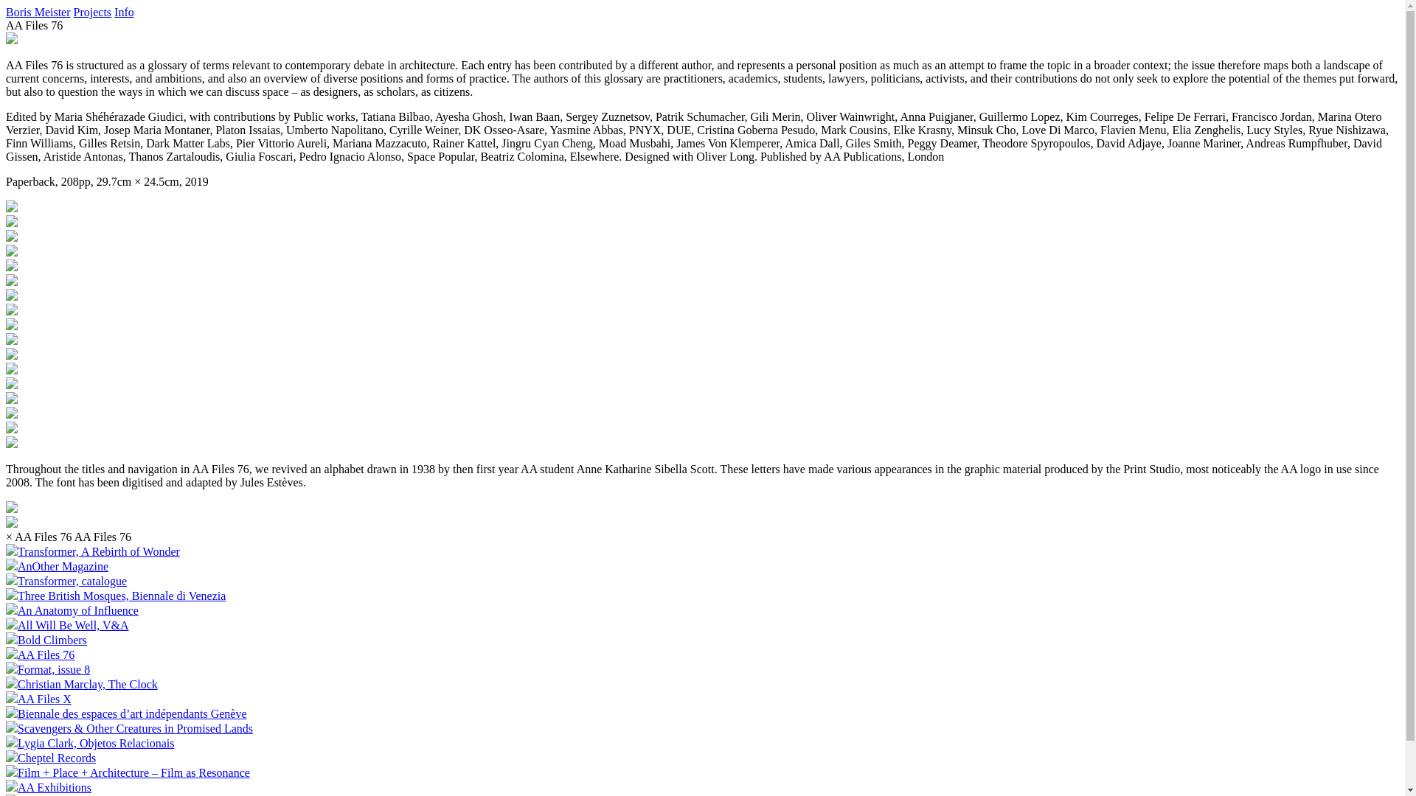 This screenshot has width=1416, height=796. Describe the element at coordinates (68, 625) in the screenshot. I see `All Will Be Well, V&A` at that location.